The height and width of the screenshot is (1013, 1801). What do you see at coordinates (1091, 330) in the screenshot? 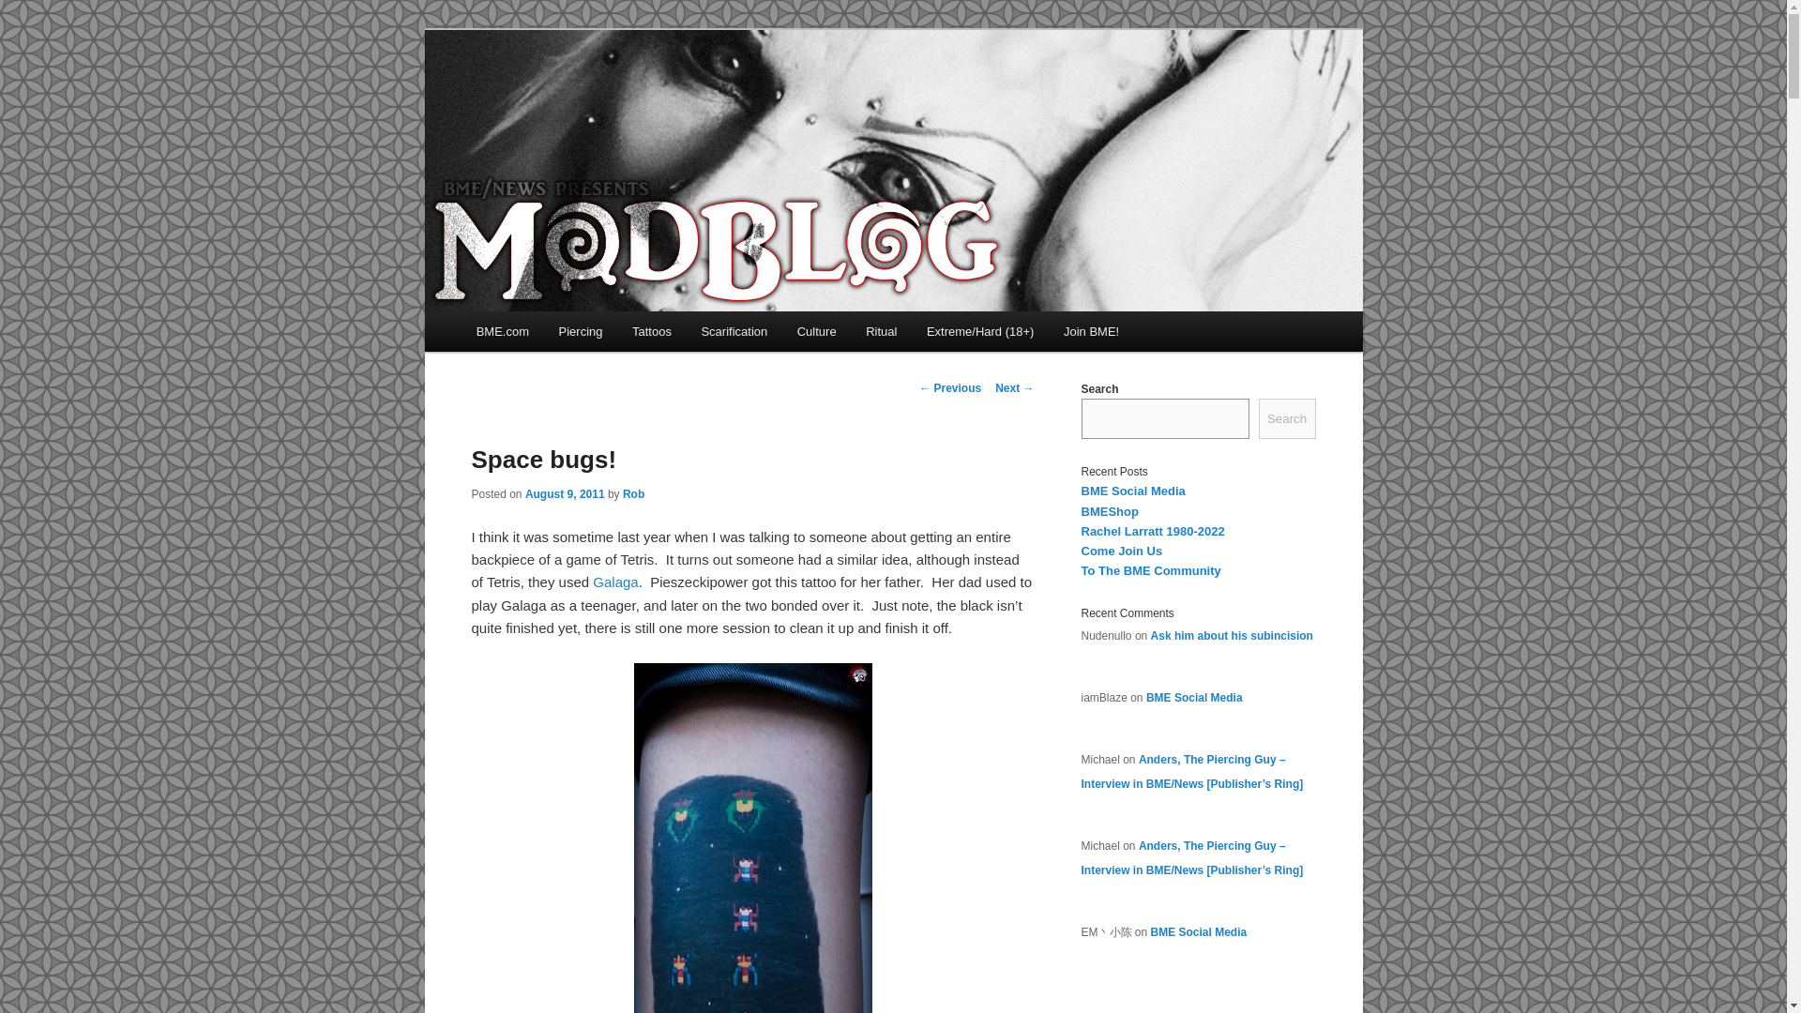
I see `Join BME Now!` at bounding box center [1091, 330].